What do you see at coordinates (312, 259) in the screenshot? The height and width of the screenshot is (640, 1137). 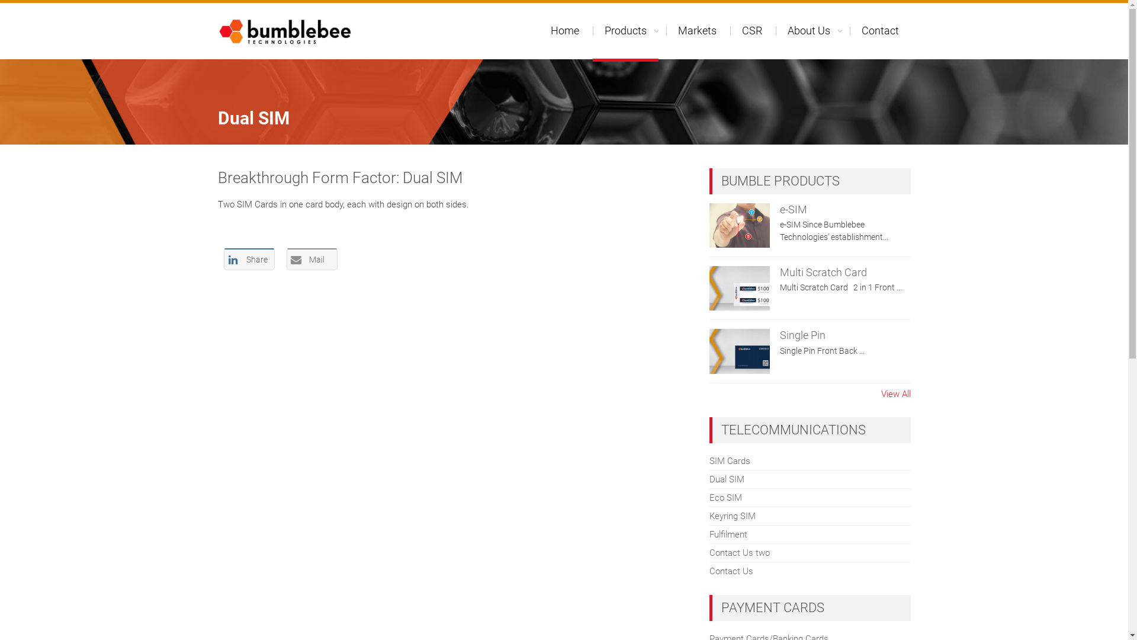 I see `Mail` at bounding box center [312, 259].